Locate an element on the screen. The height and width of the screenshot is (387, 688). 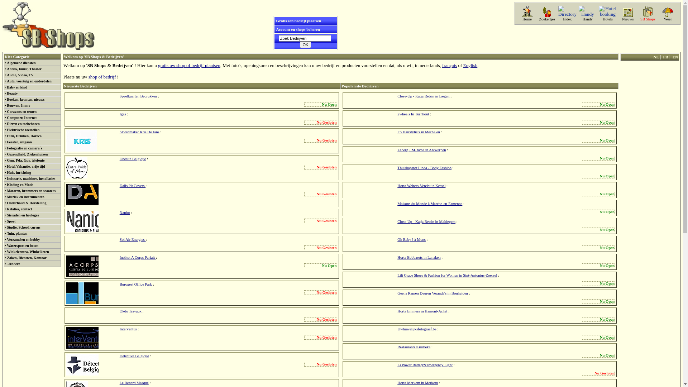
Winkelcentra, Winkelketen is located at coordinates (28, 252).